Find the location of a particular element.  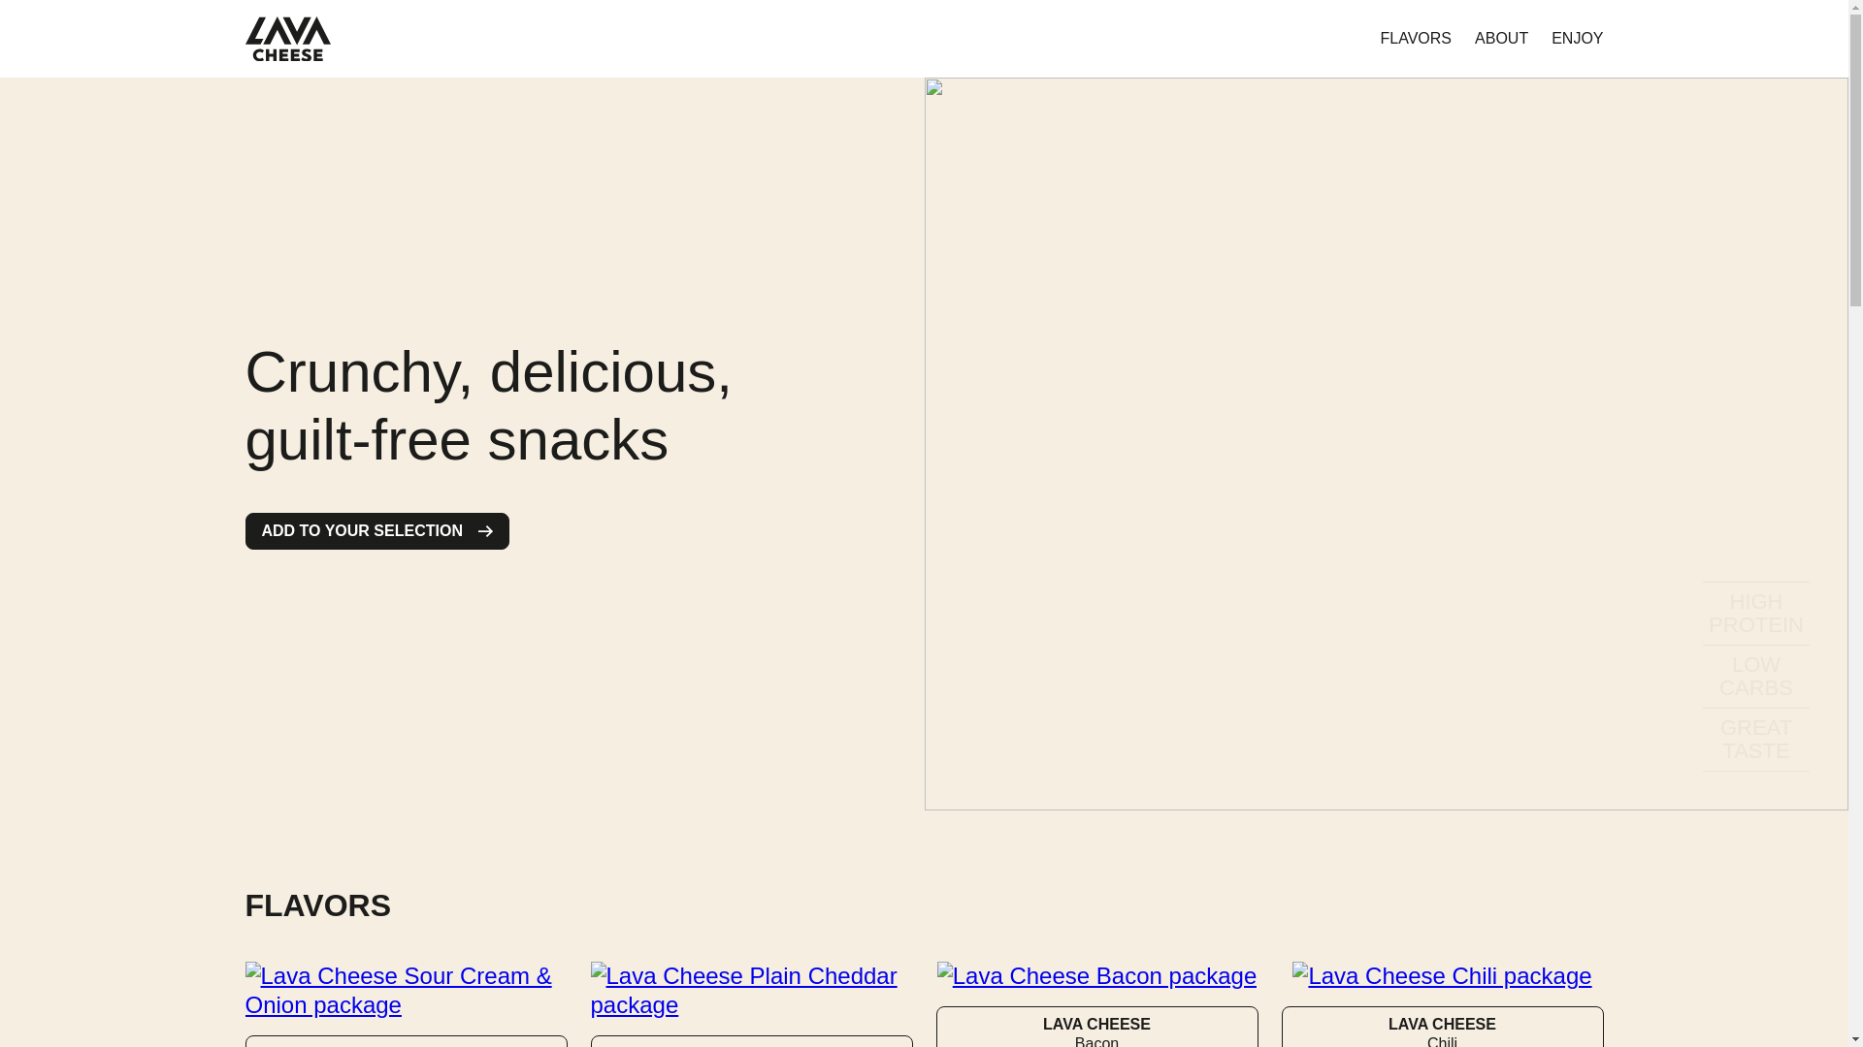

FLAVORS is located at coordinates (1577, 39).